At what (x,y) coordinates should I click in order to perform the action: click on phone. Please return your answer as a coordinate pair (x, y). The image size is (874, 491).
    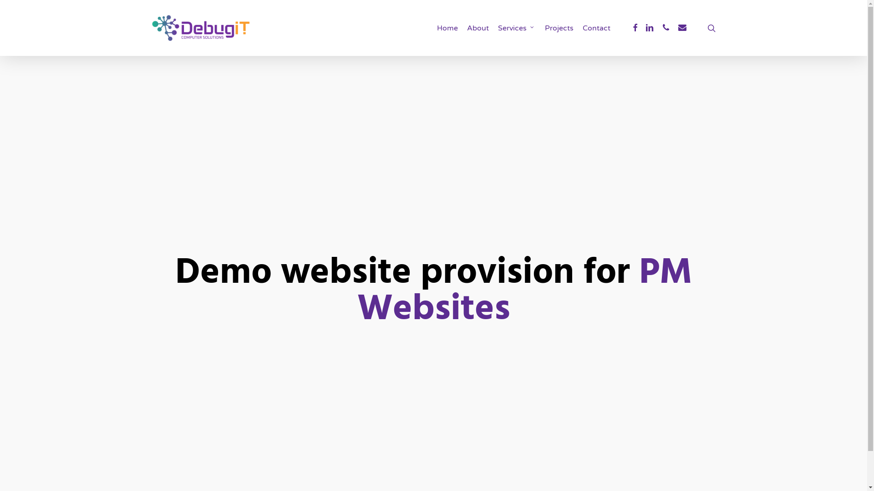
    Looking at the image, I should click on (666, 28).